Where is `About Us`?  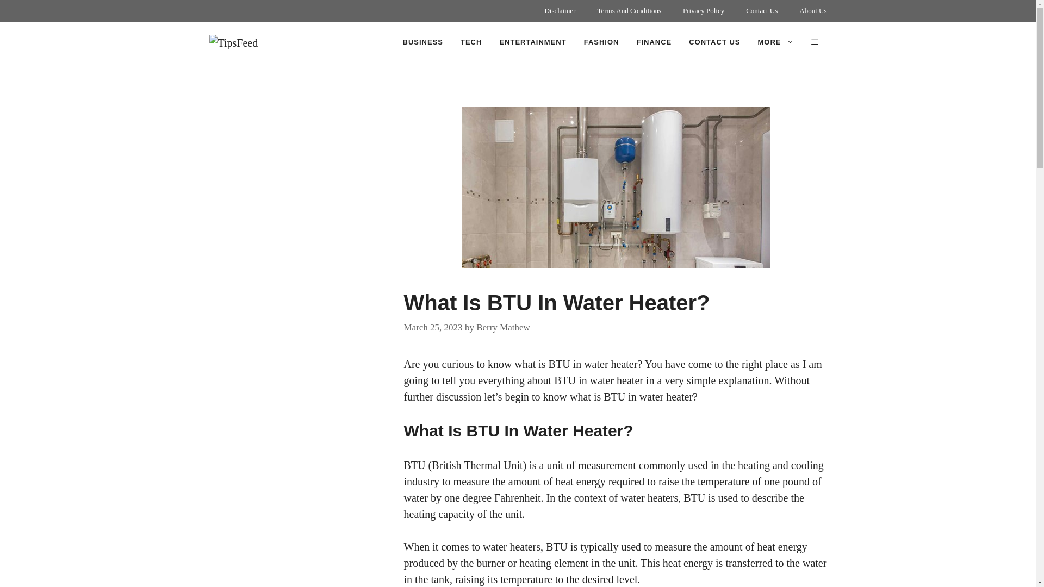
About Us is located at coordinates (812, 11).